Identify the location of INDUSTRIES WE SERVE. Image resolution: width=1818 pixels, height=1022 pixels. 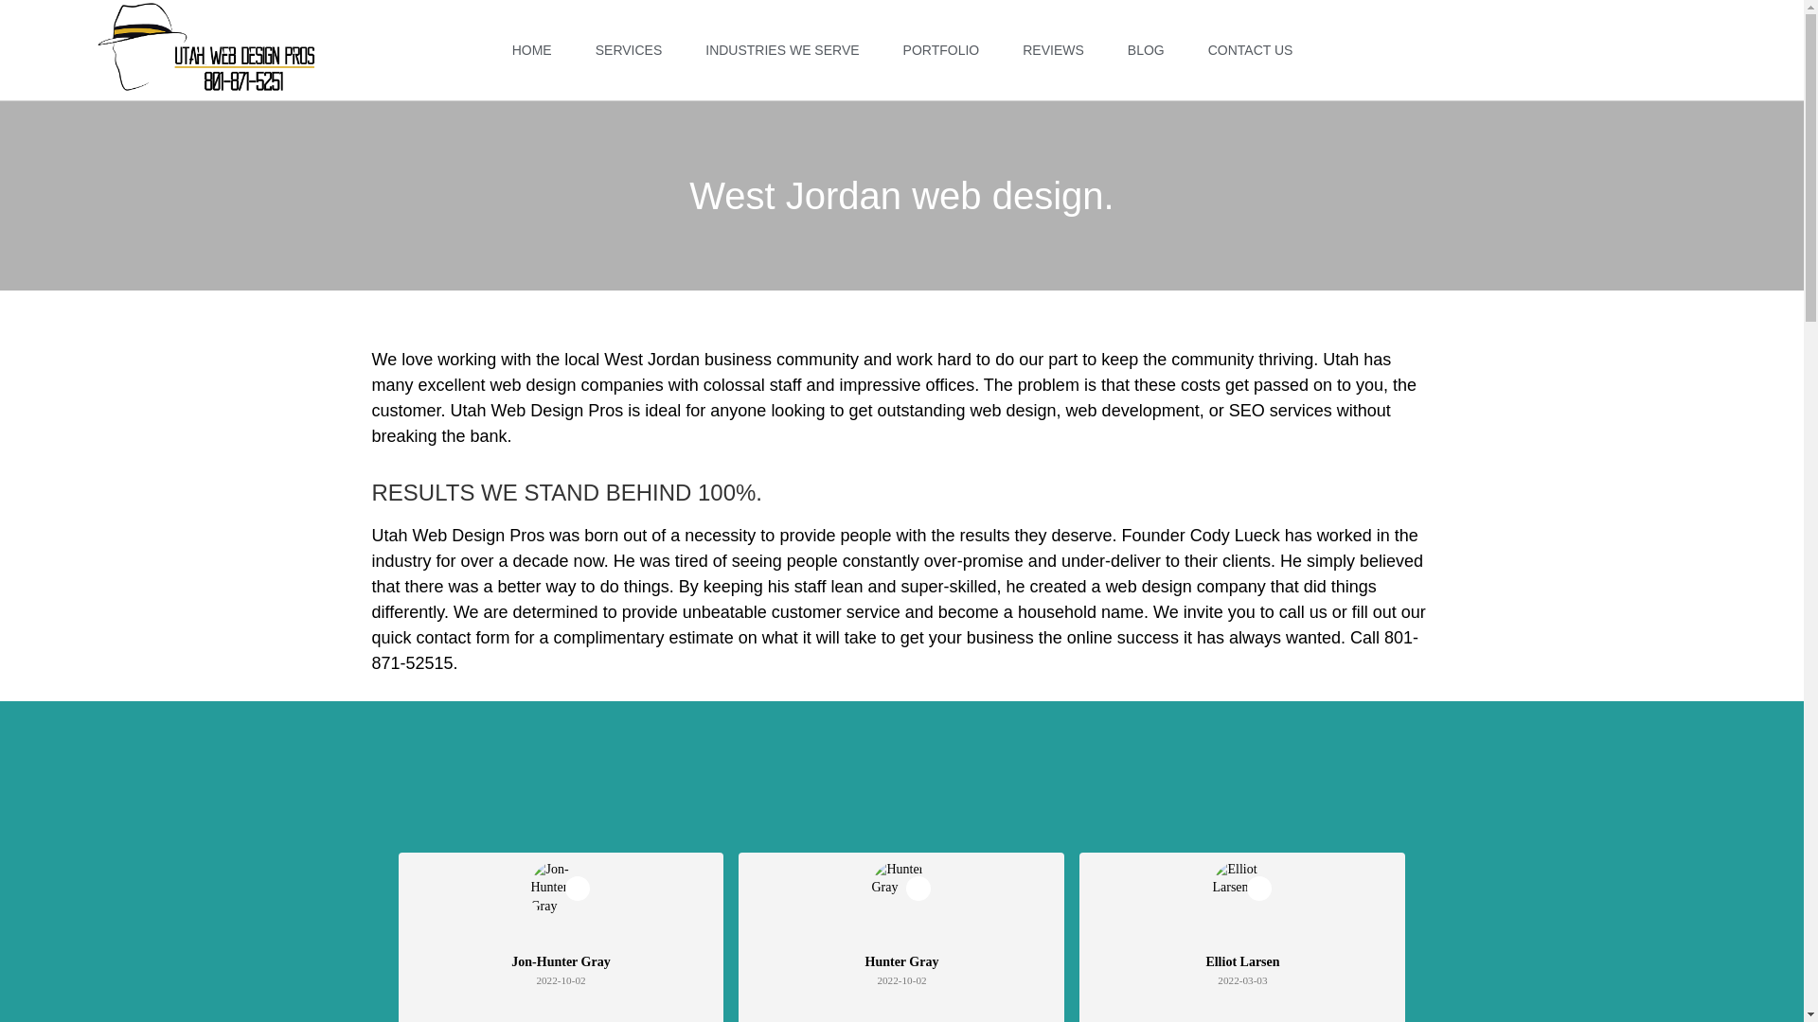
(782, 49).